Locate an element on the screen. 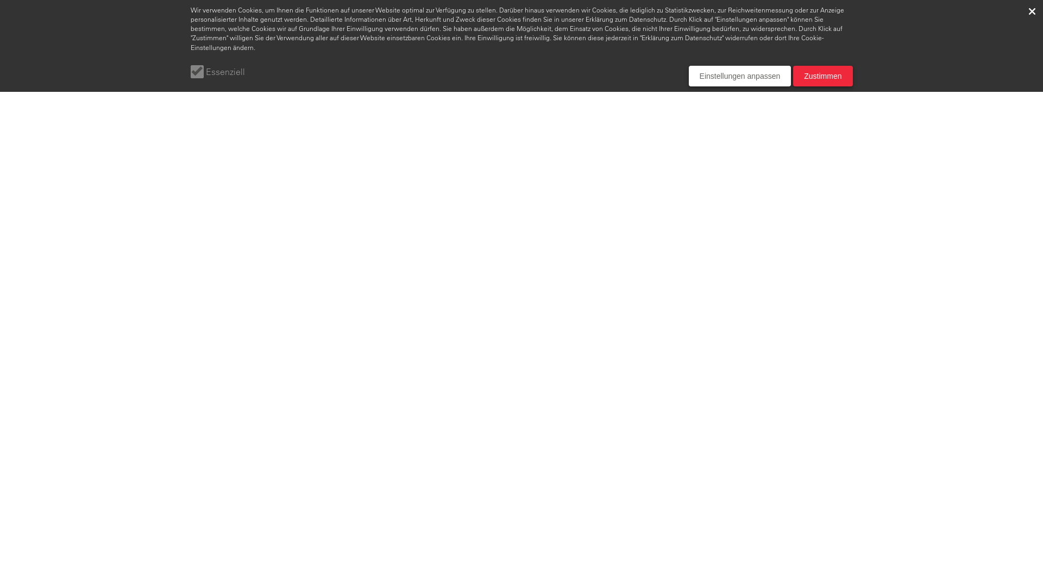 This screenshot has width=1043, height=587. Zustimmen is located at coordinates (822, 76).